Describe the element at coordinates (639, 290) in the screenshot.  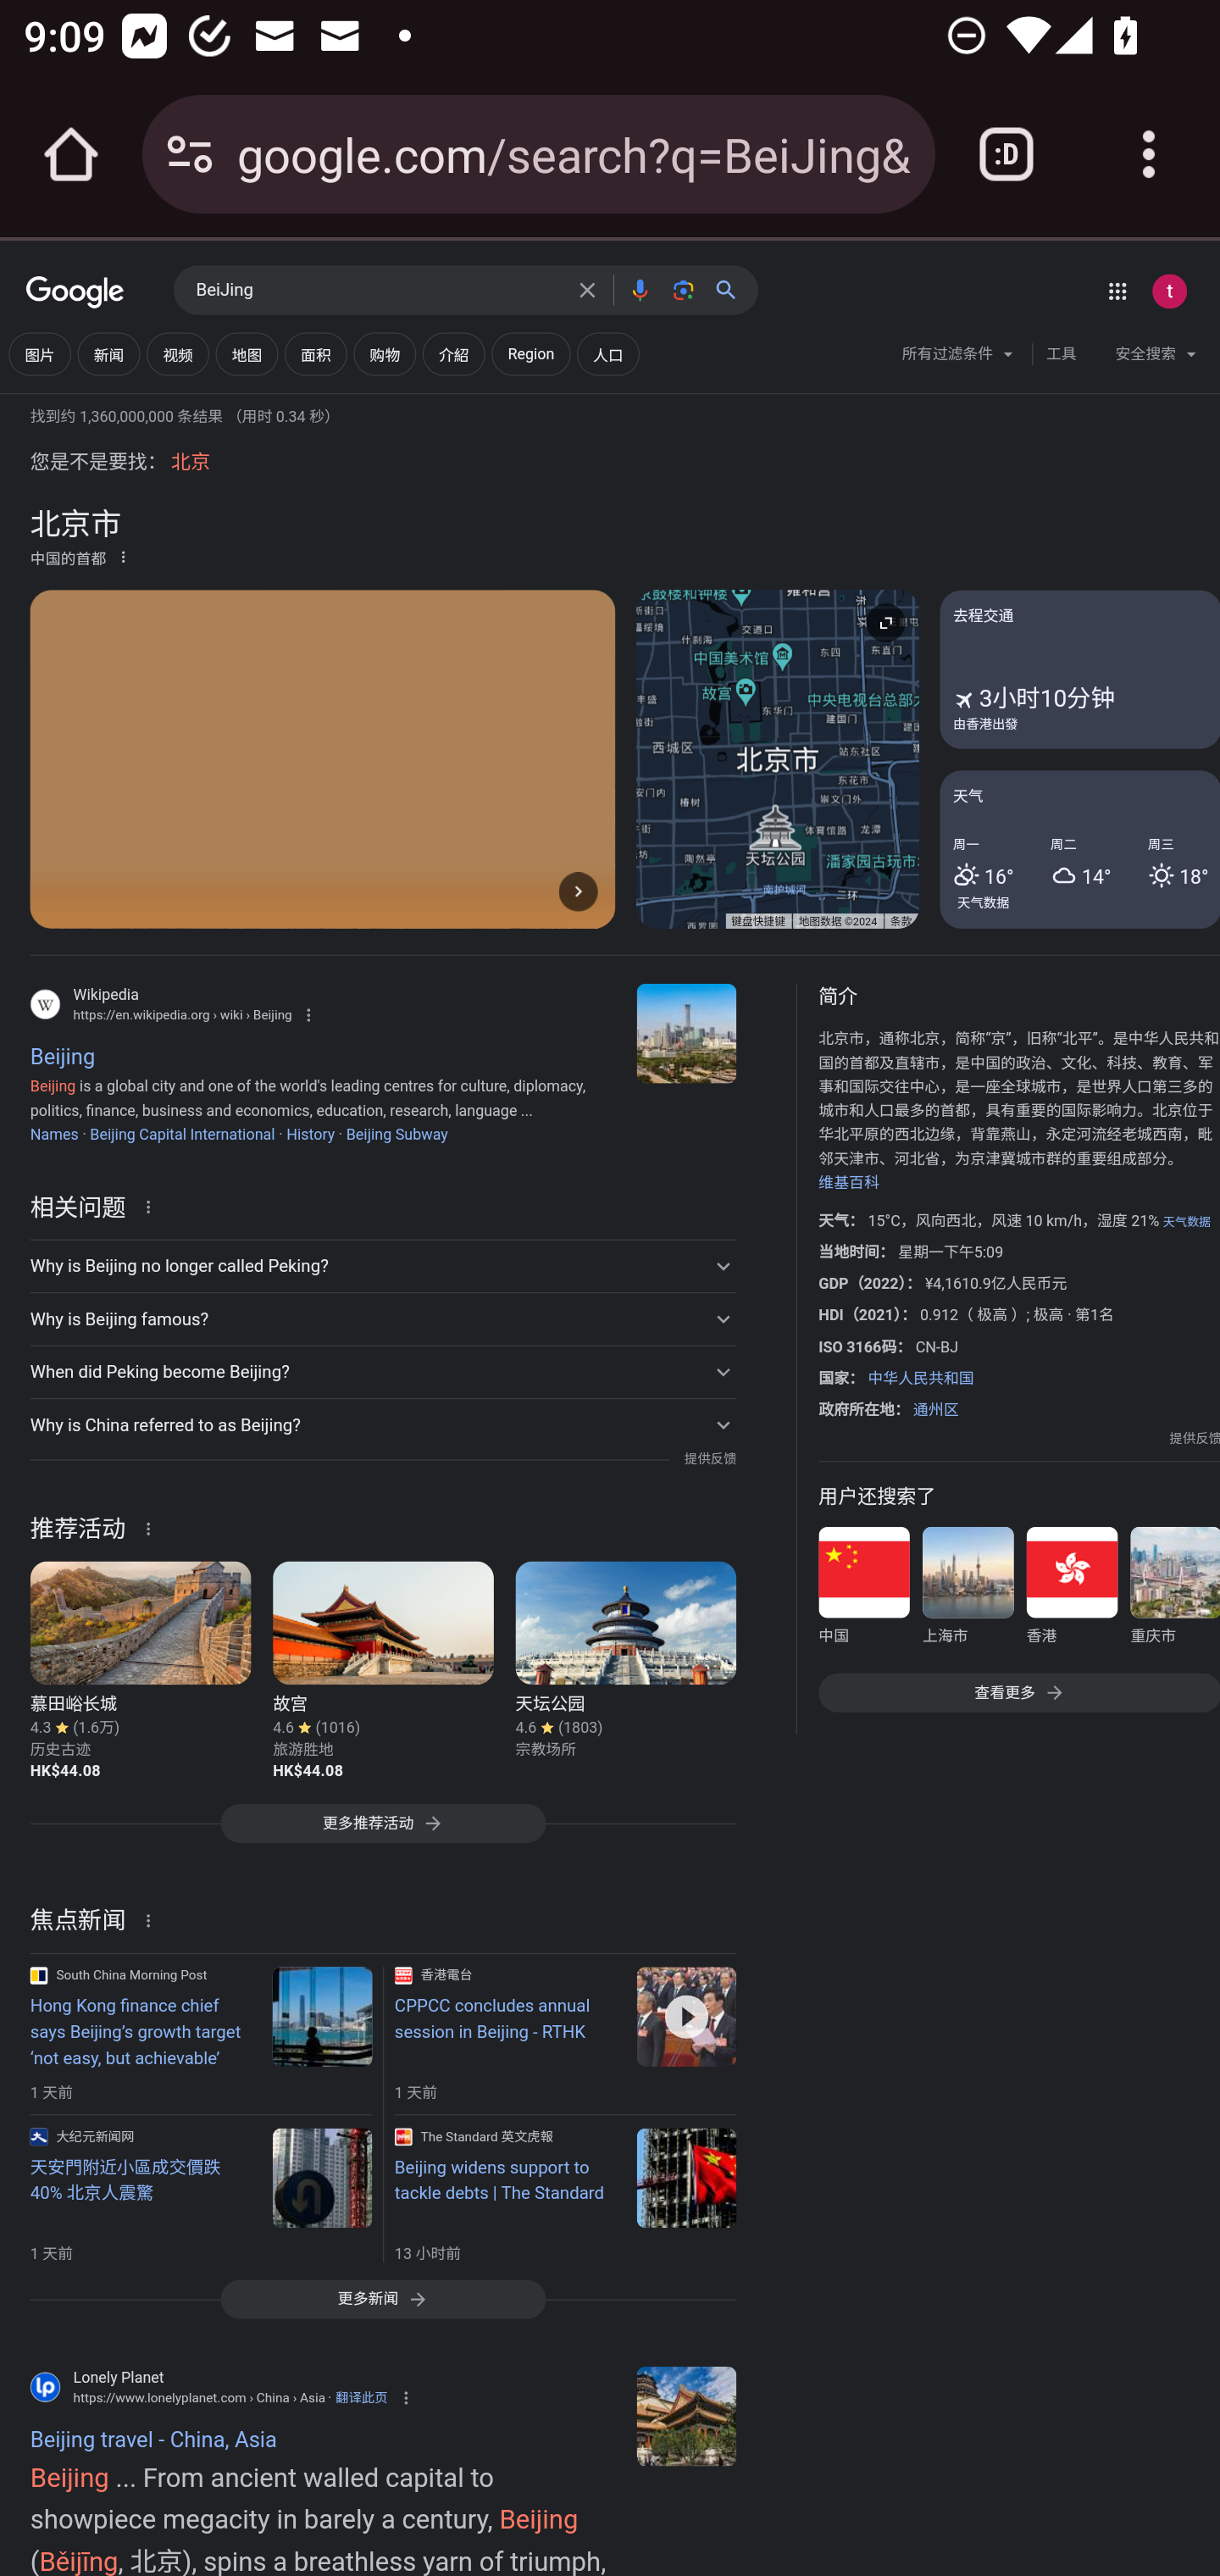
I see `按语音搜索` at that location.